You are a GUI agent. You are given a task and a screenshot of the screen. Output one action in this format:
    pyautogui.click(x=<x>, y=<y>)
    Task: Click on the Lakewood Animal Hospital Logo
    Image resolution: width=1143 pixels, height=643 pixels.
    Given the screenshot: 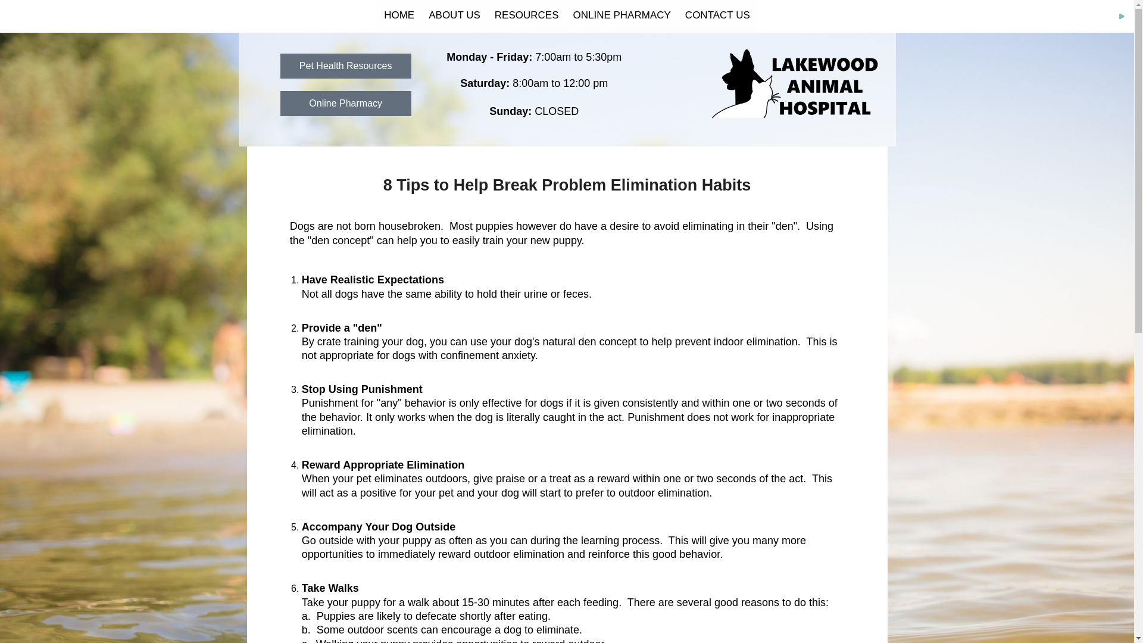 What is the action you would take?
    pyautogui.click(x=797, y=85)
    